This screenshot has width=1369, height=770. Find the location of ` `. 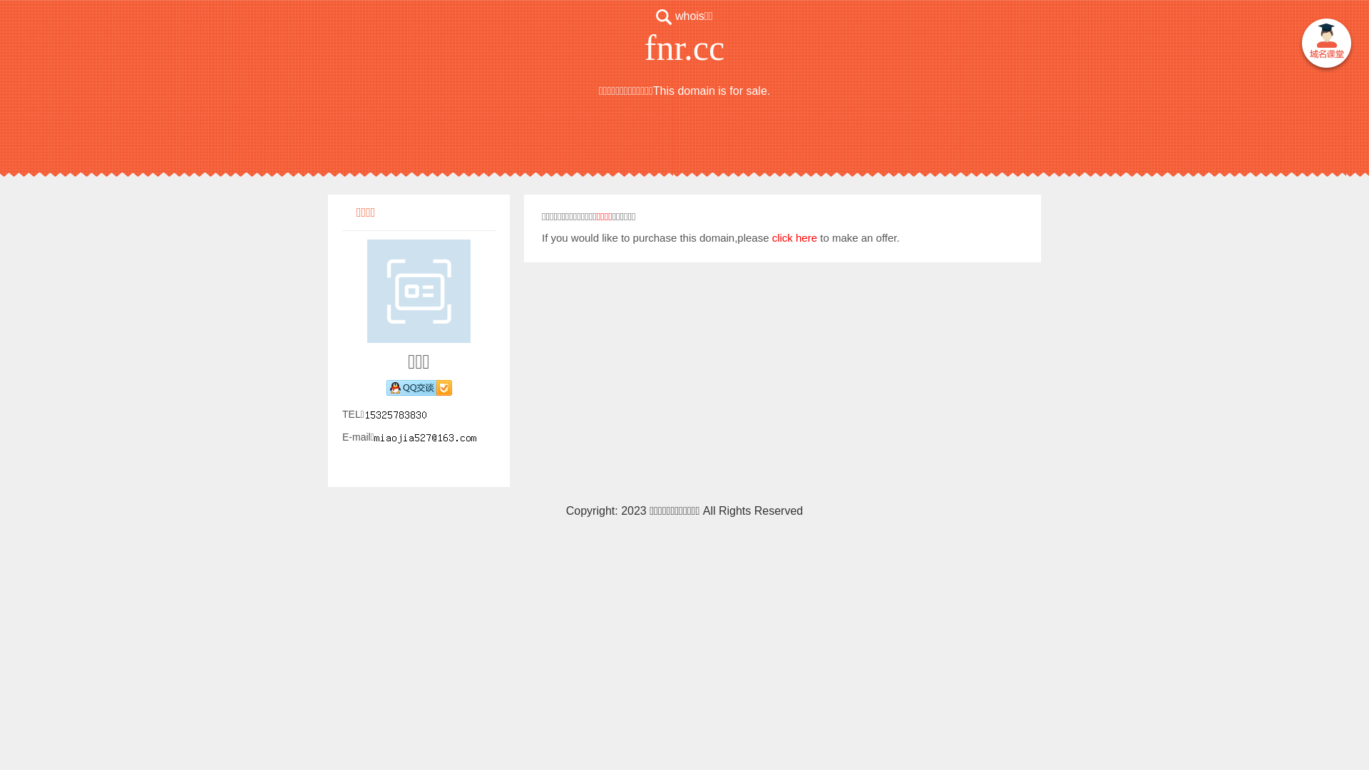

  is located at coordinates (1326, 46).